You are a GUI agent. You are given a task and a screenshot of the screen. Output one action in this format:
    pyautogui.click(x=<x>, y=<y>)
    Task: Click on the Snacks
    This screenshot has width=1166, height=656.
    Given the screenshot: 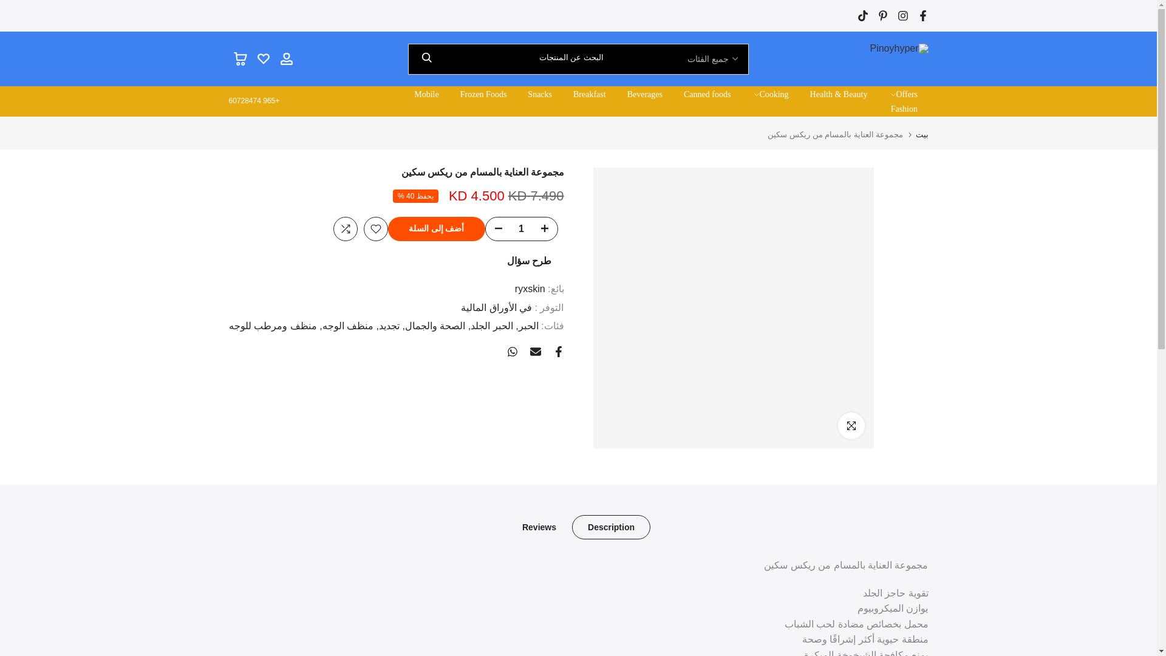 What is the action you would take?
    pyautogui.click(x=540, y=95)
    